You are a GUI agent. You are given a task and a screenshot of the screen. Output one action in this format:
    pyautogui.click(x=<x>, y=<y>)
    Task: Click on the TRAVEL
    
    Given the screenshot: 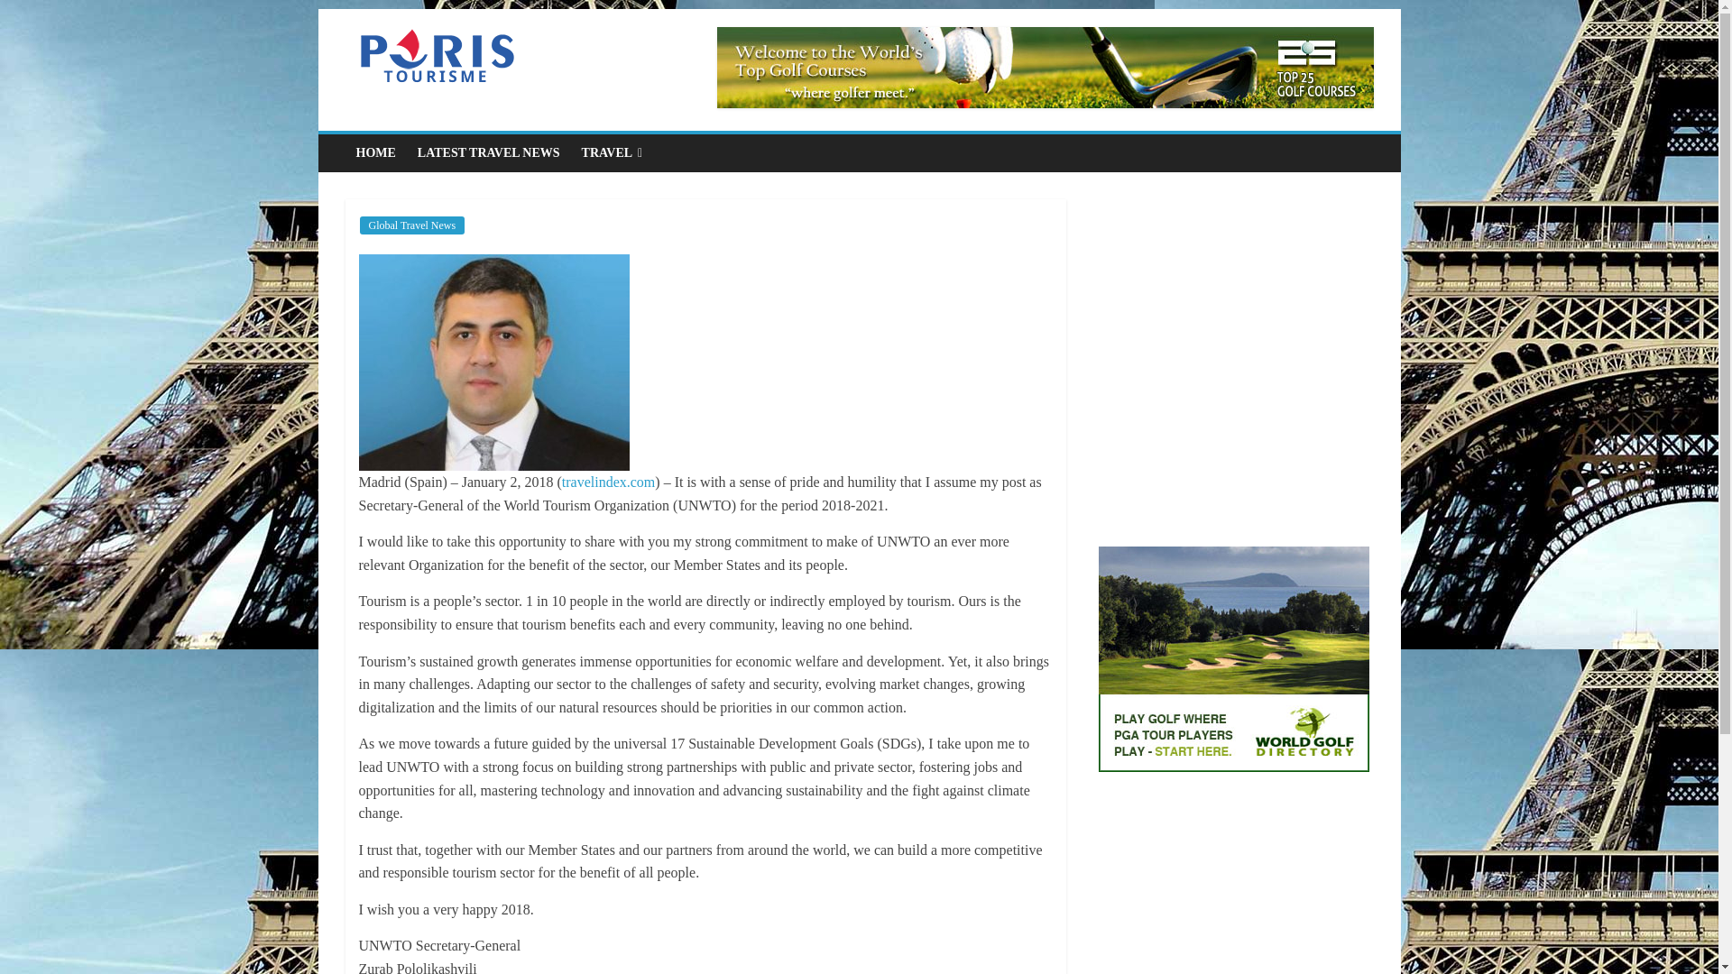 What is the action you would take?
    pyautogui.click(x=613, y=153)
    